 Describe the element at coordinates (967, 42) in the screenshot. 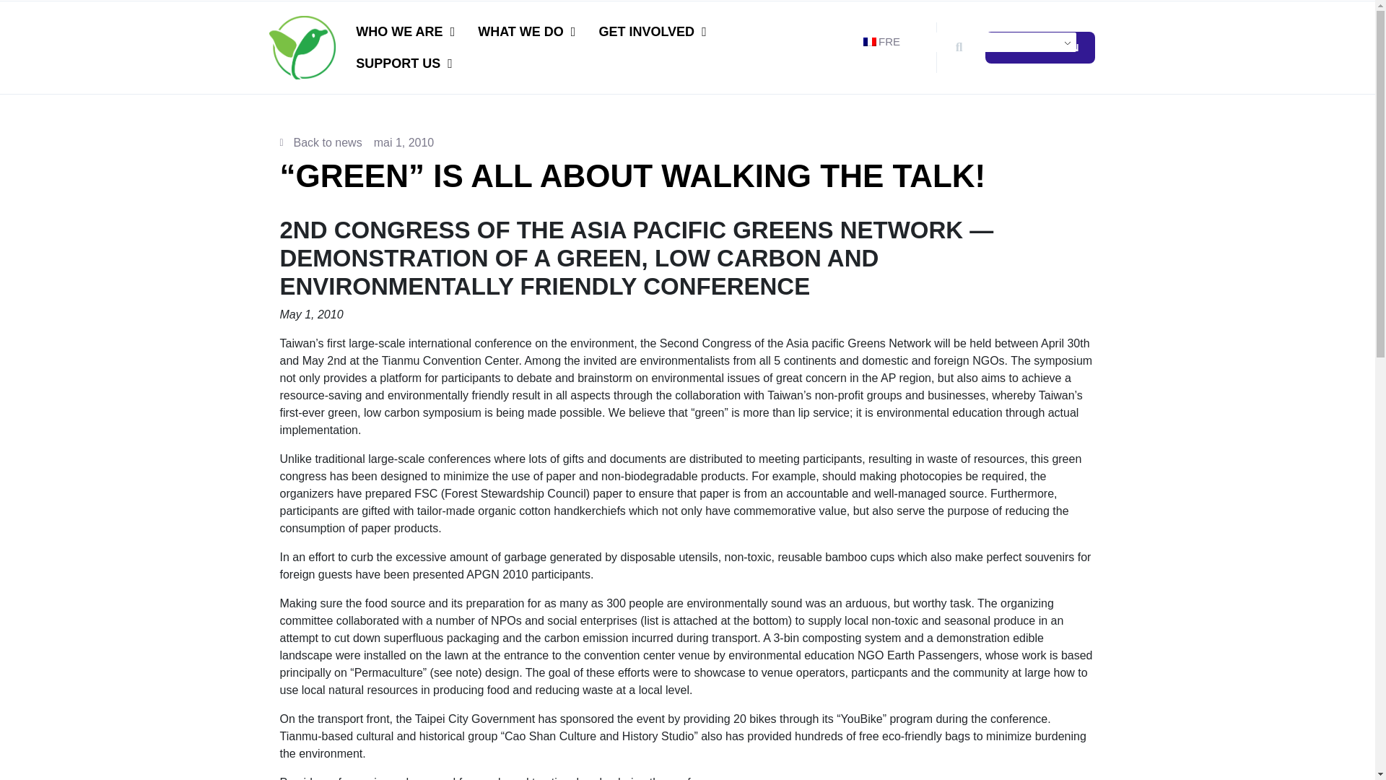

I see `French` at that location.